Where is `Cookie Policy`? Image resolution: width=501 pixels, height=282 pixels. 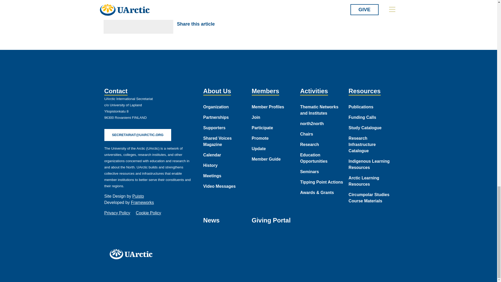
Cookie Policy is located at coordinates (148, 213).